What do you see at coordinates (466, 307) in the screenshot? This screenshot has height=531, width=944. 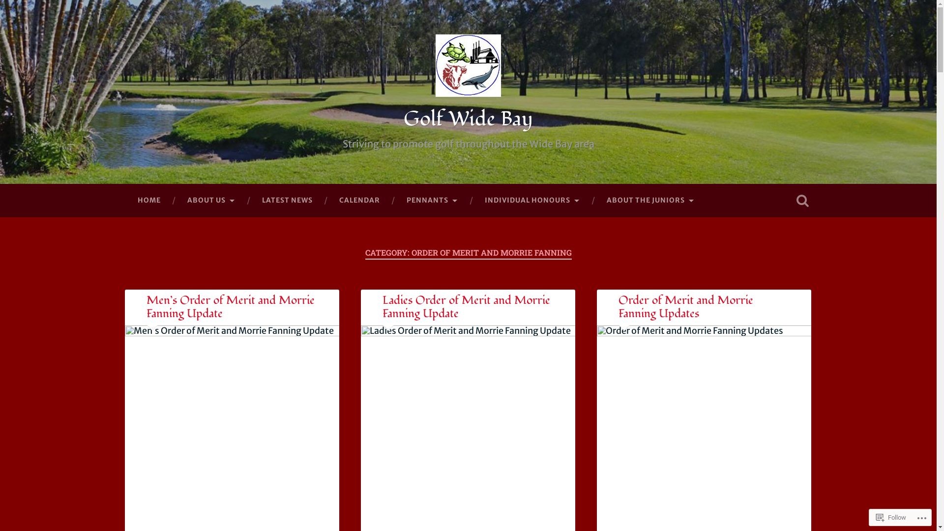 I see `Ladies Order of Merit and Morrie Fanning Update` at bounding box center [466, 307].